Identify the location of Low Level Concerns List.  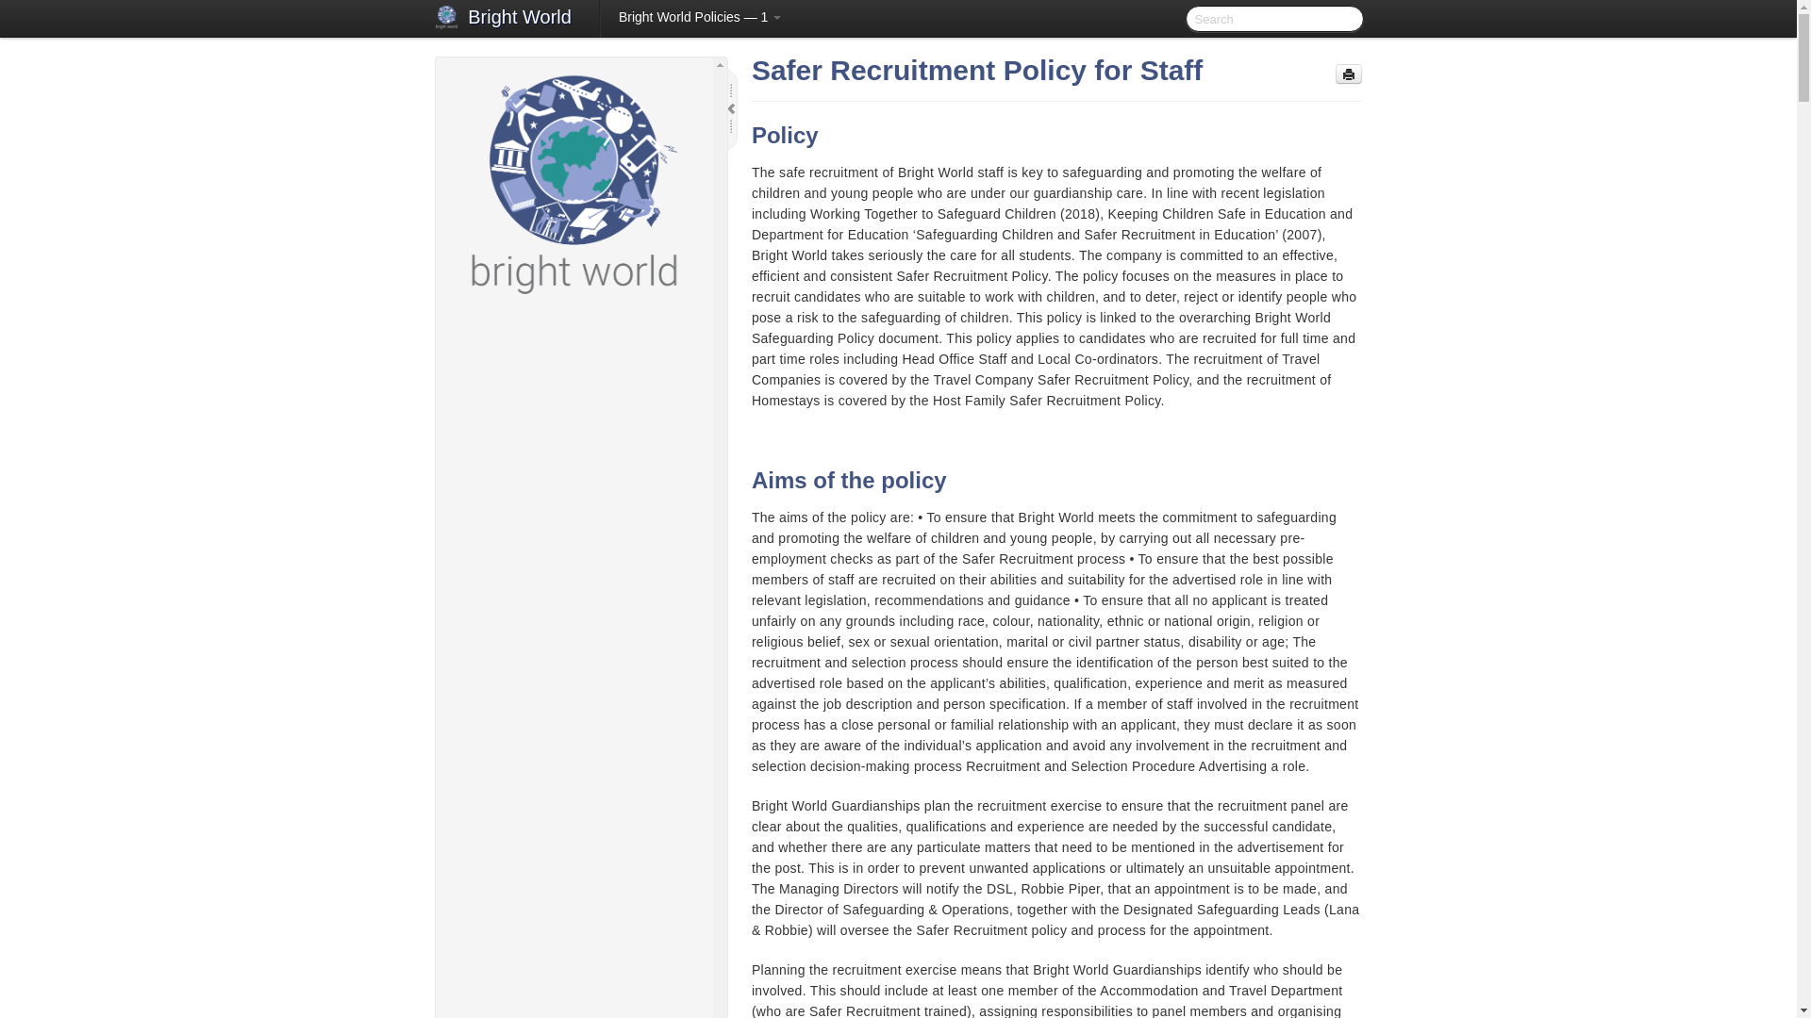
(592, 842).